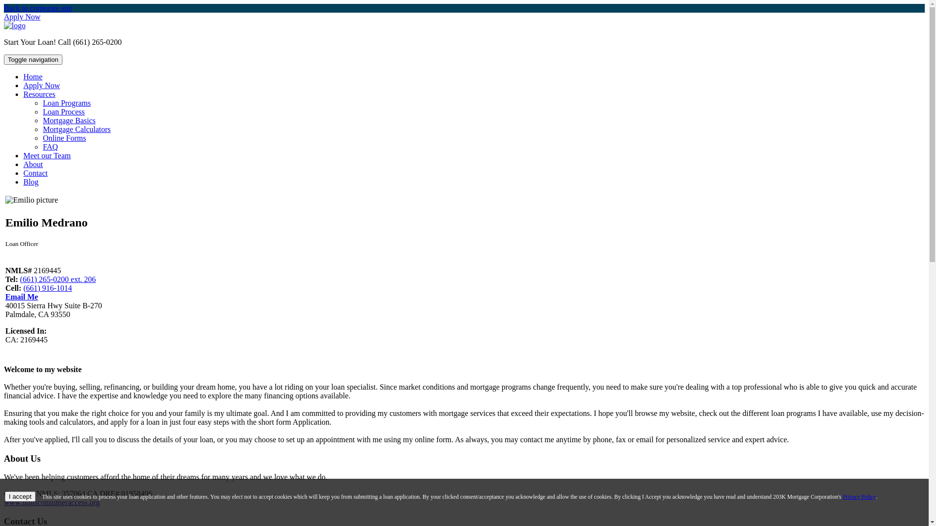 Image resolution: width=936 pixels, height=526 pixels. I want to click on Online Forms, so click(64, 138).